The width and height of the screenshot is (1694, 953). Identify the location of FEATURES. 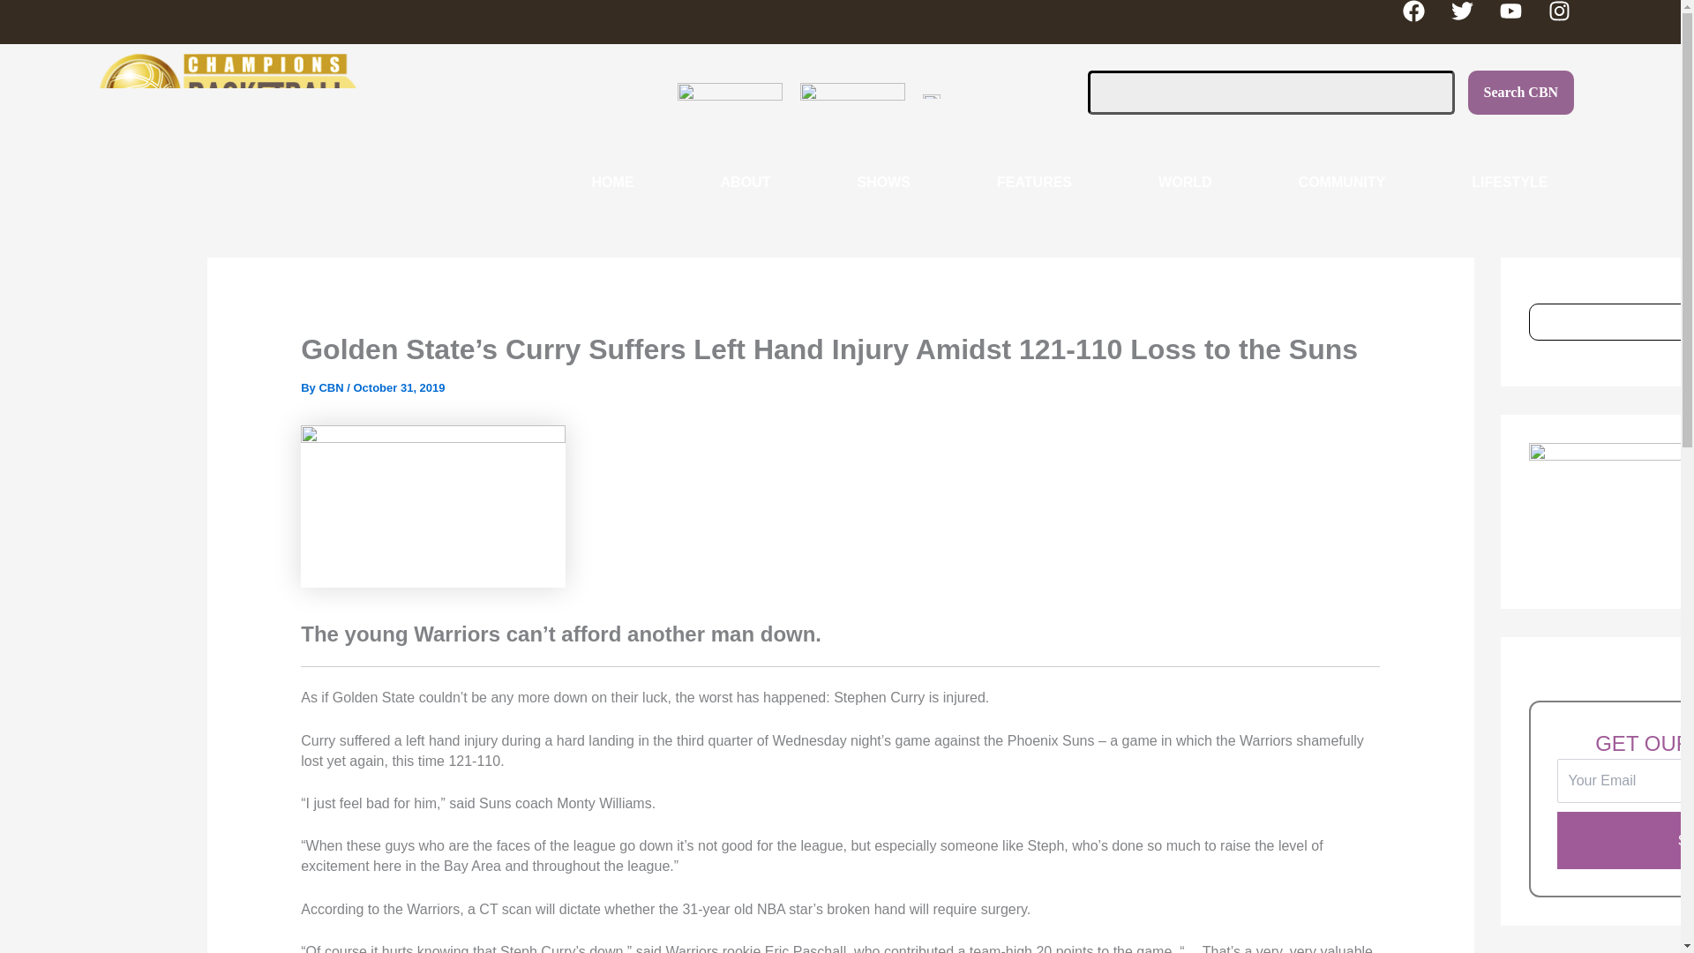
(1034, 182).